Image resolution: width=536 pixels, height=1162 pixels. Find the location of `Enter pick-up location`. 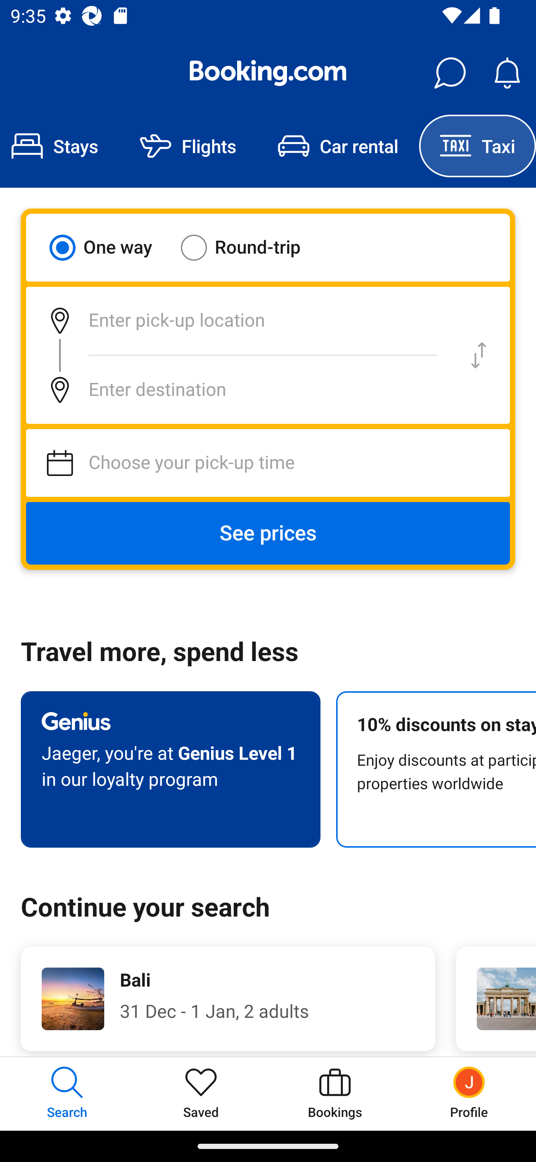

Enter pick-up location is located at coordinates (237, 320).